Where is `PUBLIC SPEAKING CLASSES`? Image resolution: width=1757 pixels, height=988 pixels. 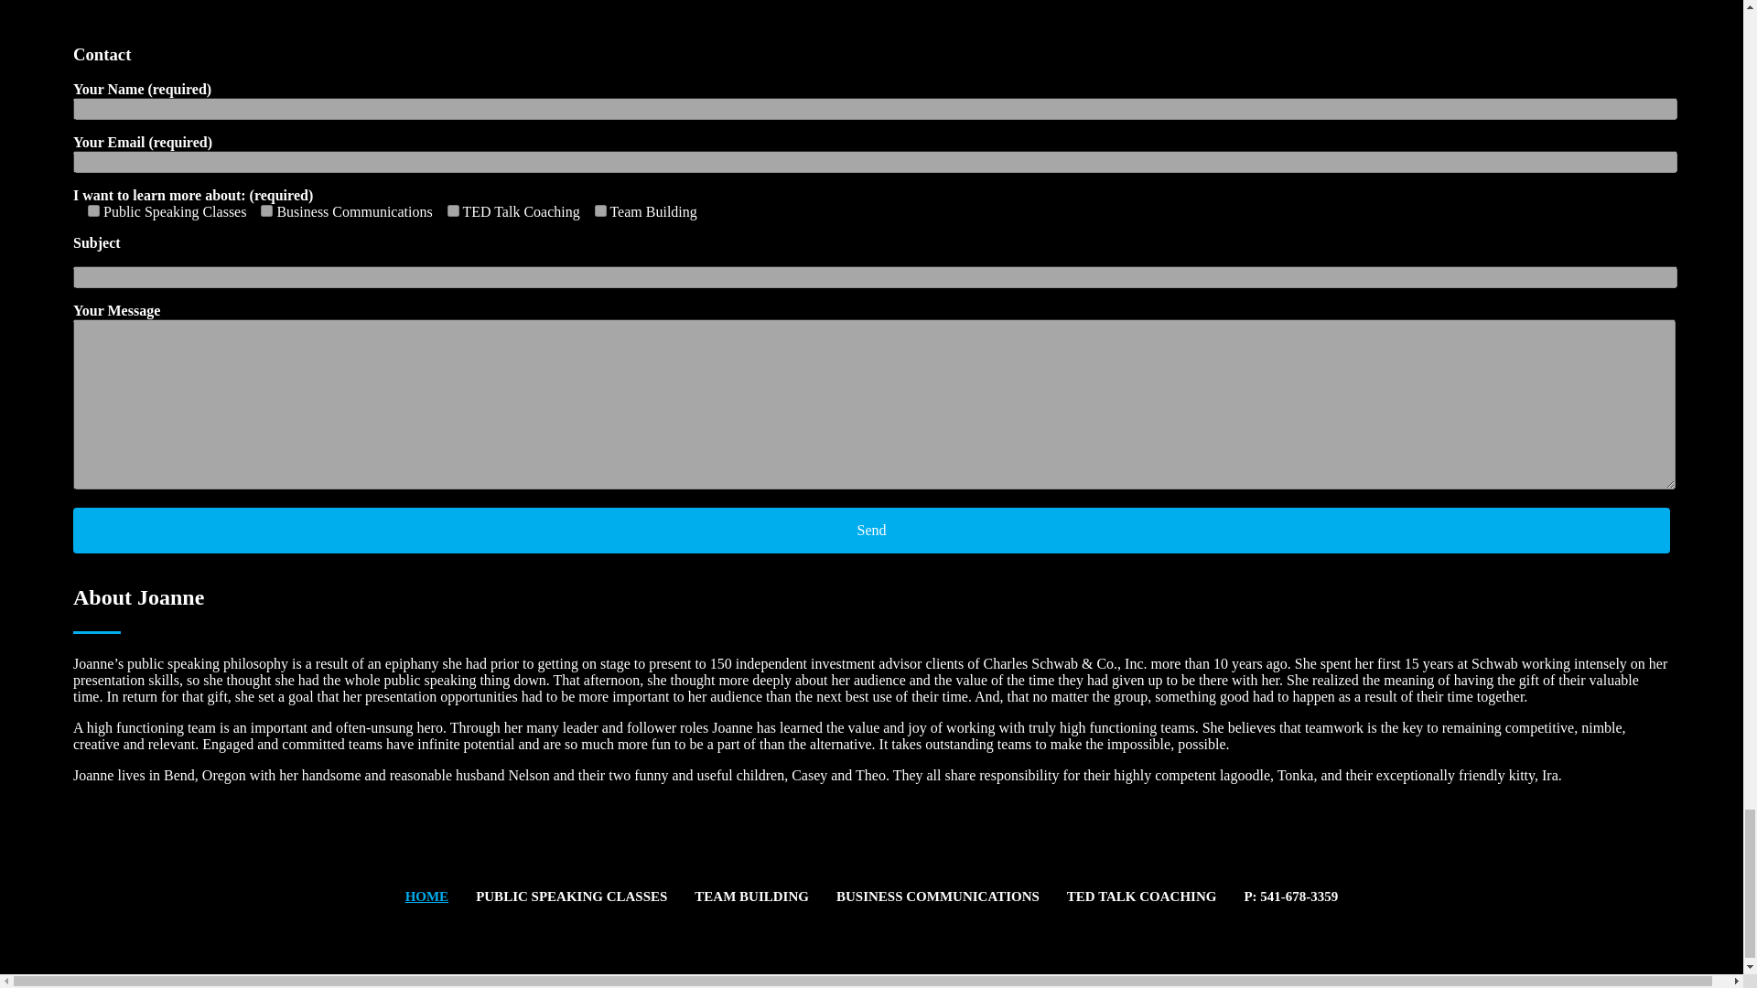
PUBLIC SPEAKING CLASSES is located at coordinates (571, 897).